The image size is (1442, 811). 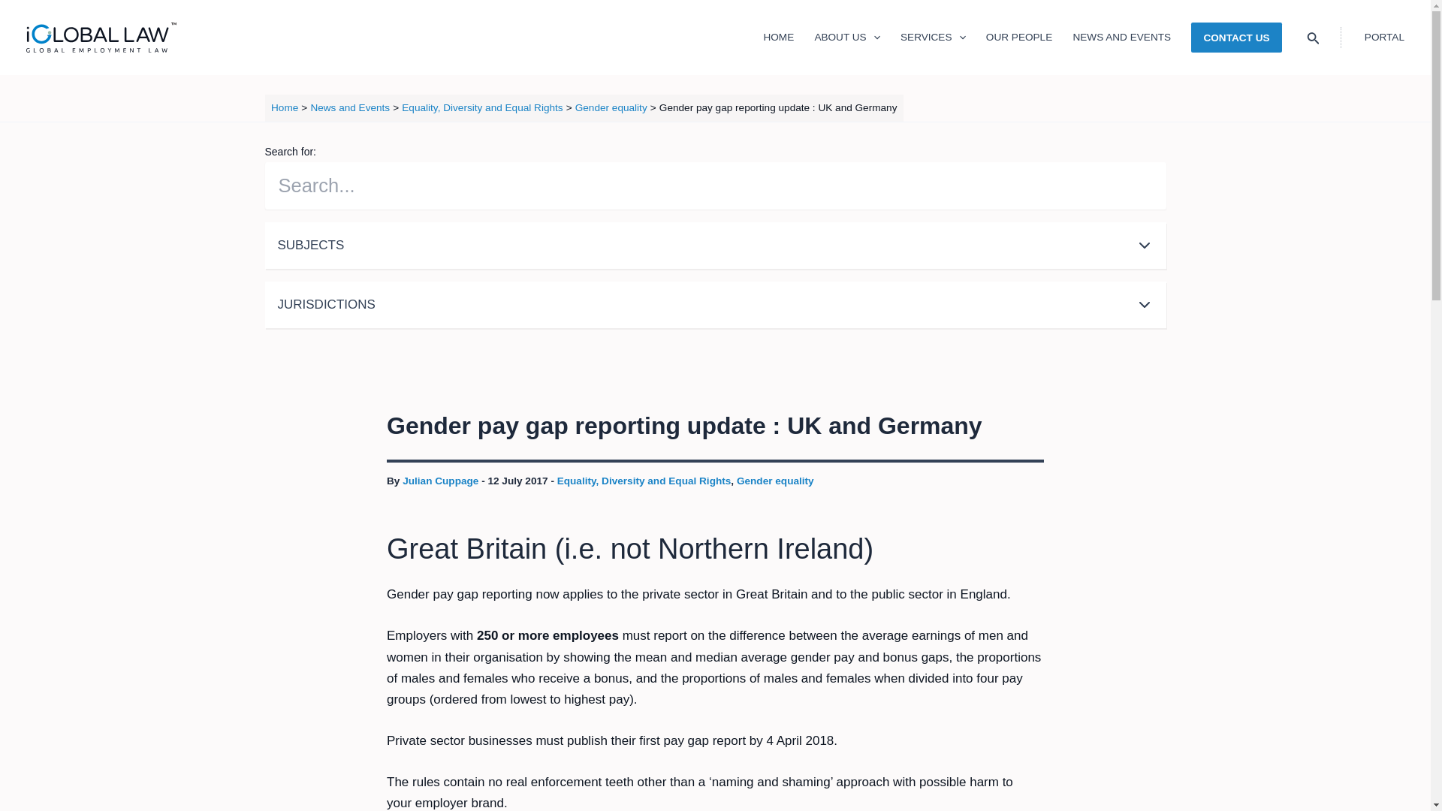 What do you see at coordinates (933, 38) in the screenshot?
I see `SERVICES` at bounding box center [933, 38].